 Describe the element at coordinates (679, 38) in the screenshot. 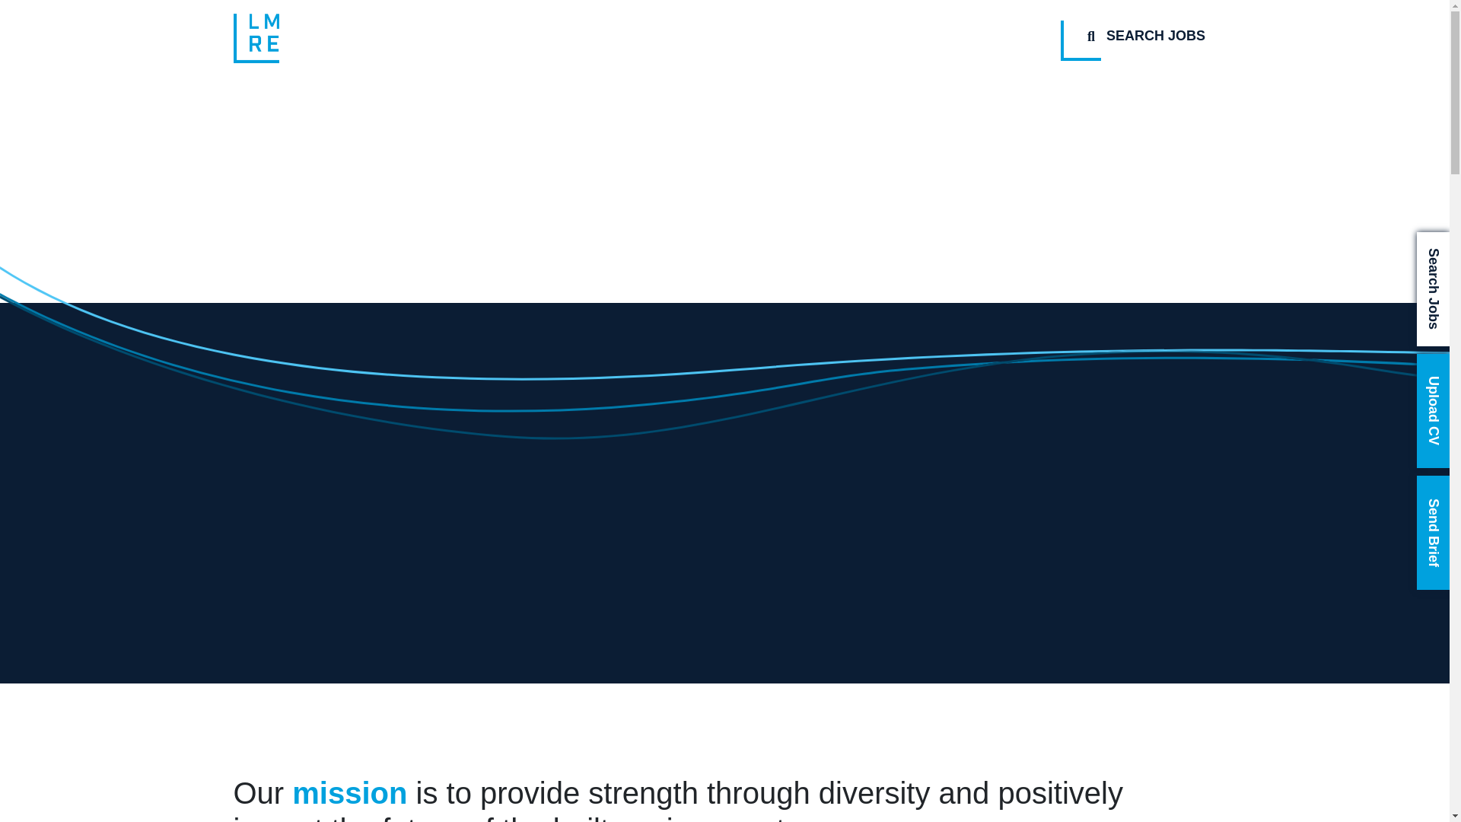

I see `GLOBAL LOCATIONS` at that location.